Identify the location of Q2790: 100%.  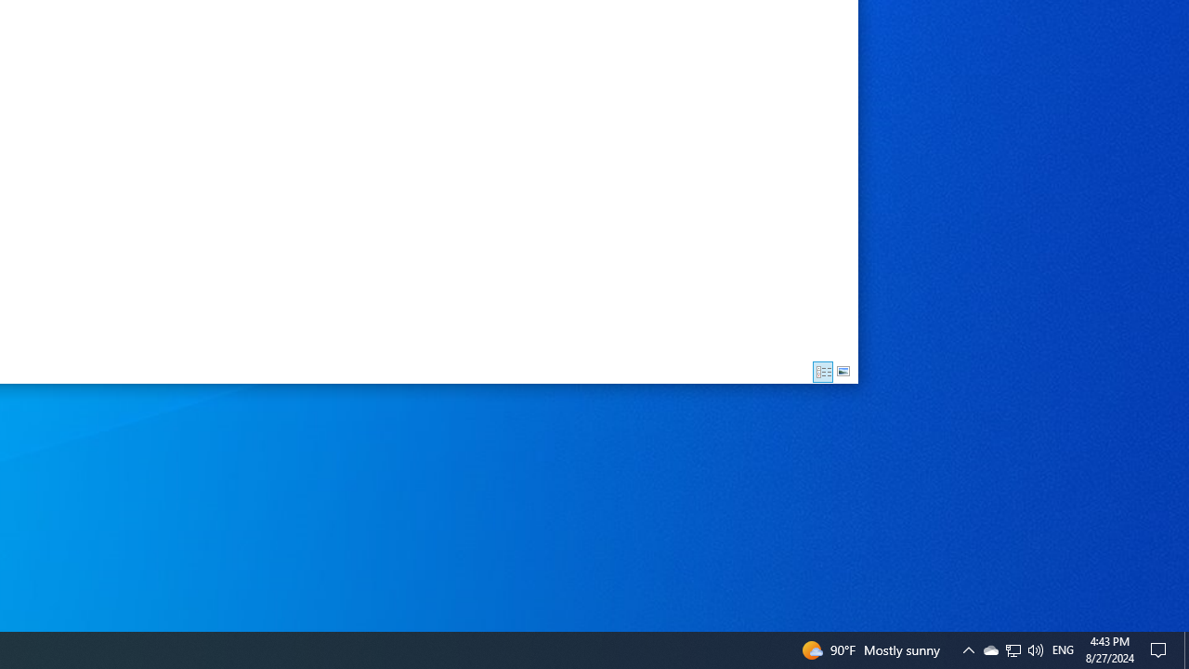
(990, 650).